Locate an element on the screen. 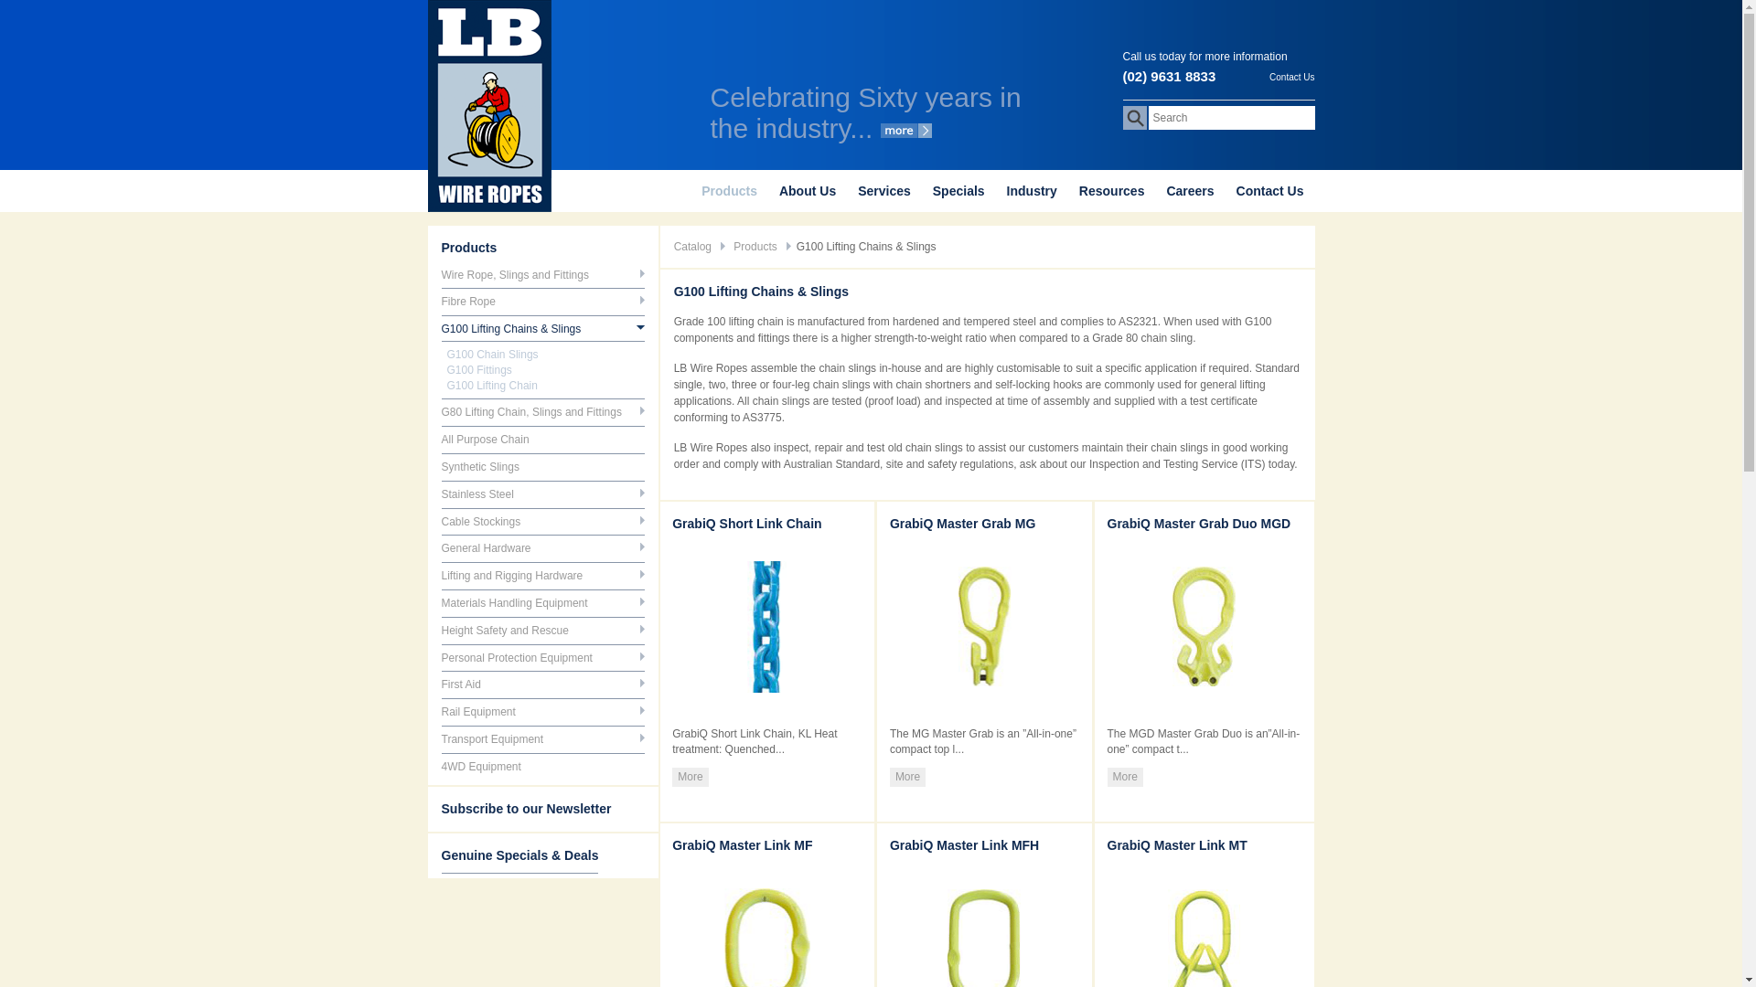 Image resolution: width=1756 pixels, height=987 pixels. Rail Equipment is located at coordinates (477, 712).